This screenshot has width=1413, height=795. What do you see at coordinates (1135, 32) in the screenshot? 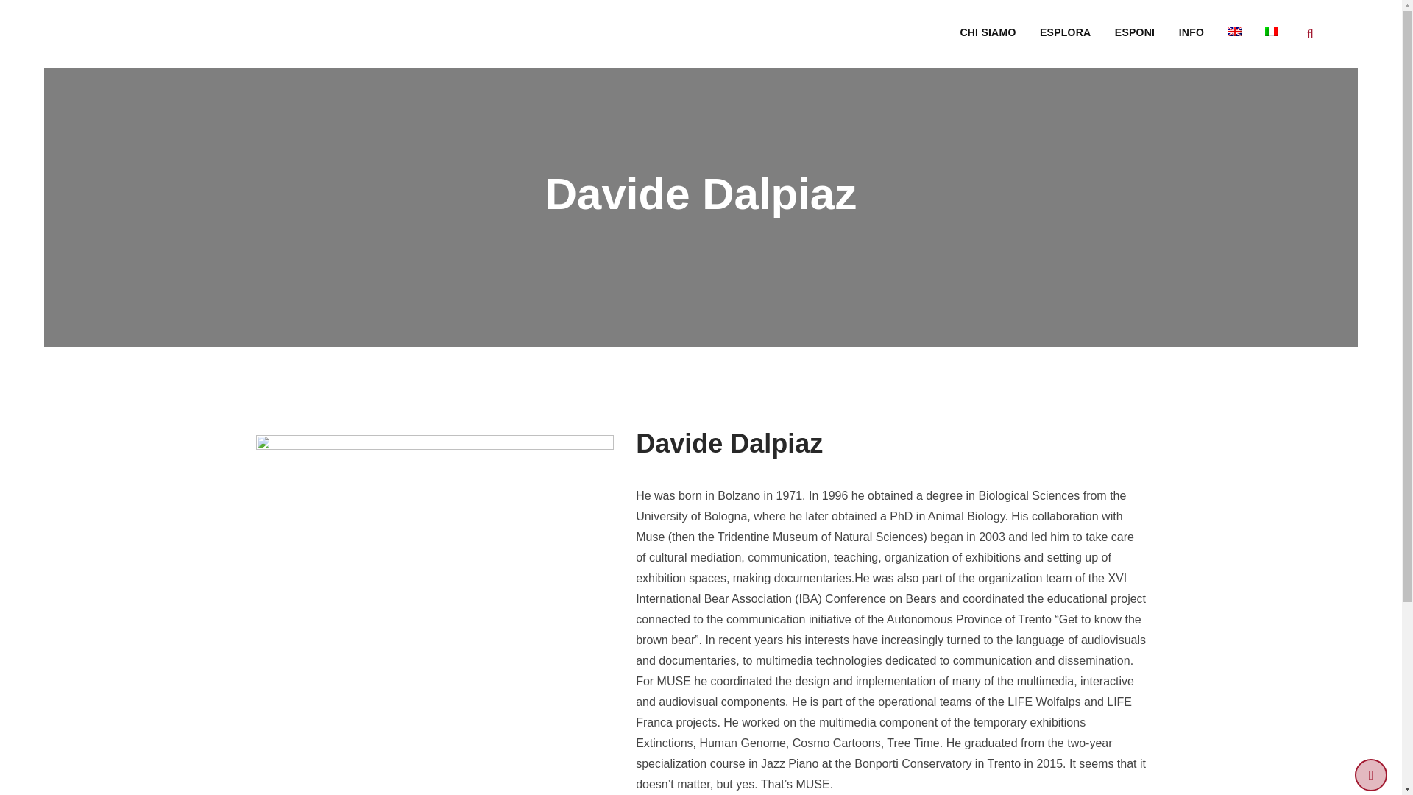
I see `ESPONI` at bounding box center [1135, 32].